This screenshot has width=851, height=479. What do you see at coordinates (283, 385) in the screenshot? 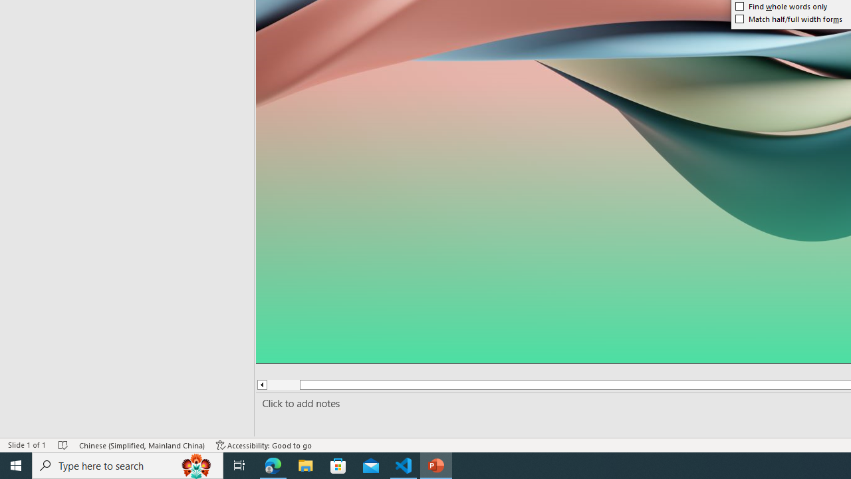
I see `Page up` at bounding box center [283, 385].